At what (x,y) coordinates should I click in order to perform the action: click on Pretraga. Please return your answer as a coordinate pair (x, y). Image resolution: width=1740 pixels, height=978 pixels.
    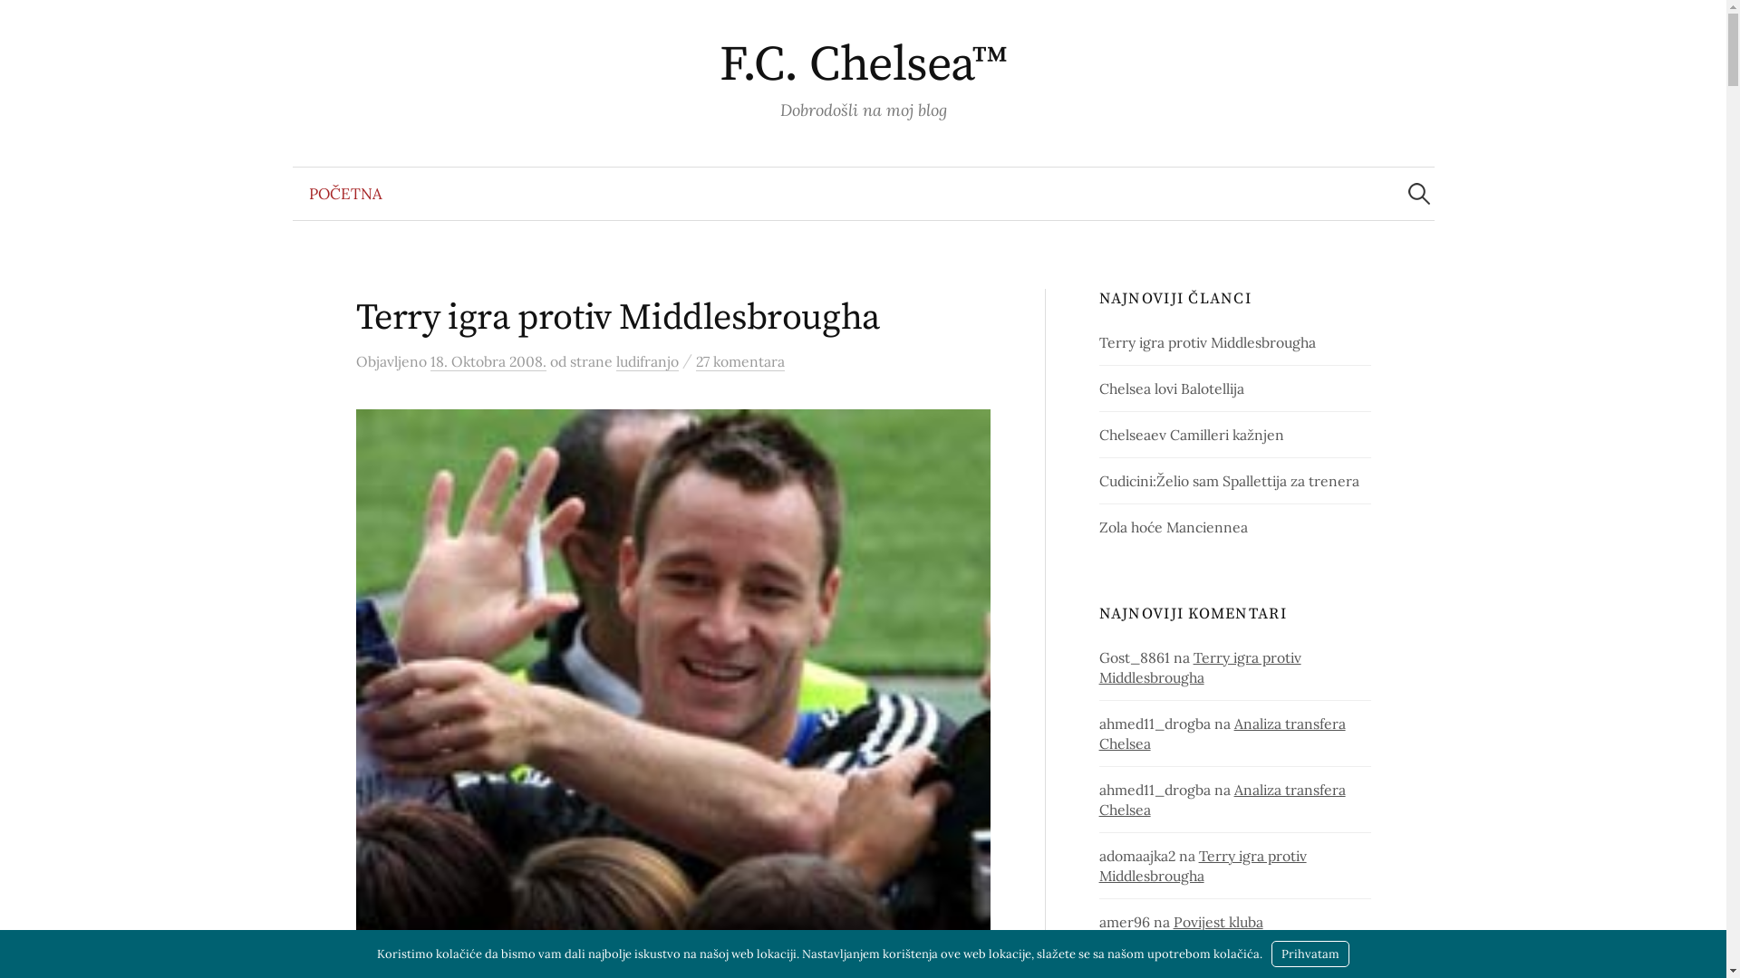
    Looking at the image, I should click on (23, 23).